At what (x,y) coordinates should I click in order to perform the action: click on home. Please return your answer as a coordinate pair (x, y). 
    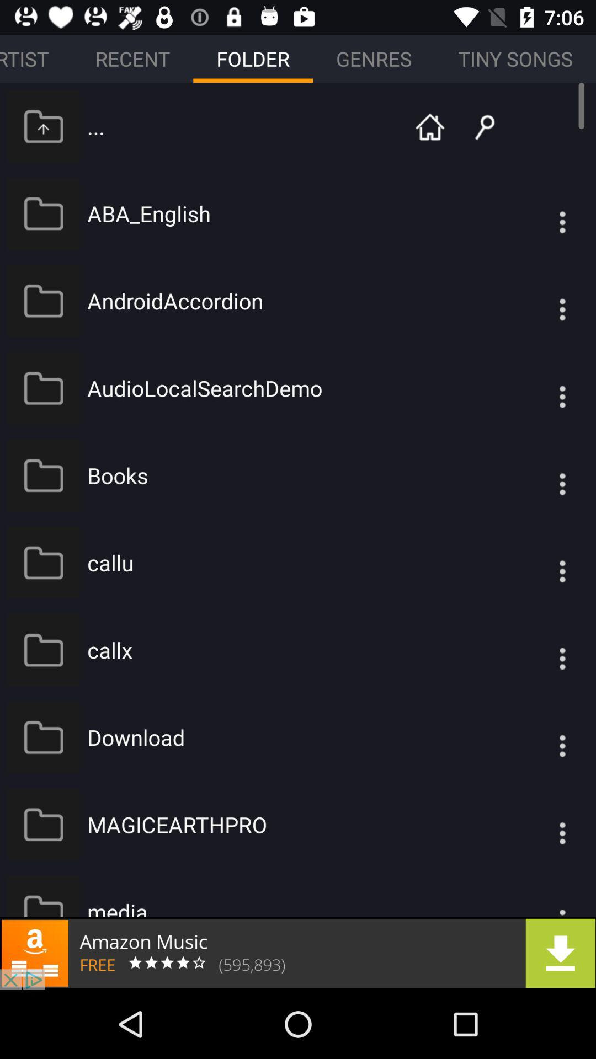
    Looking at the image, I should click on (430, 126).